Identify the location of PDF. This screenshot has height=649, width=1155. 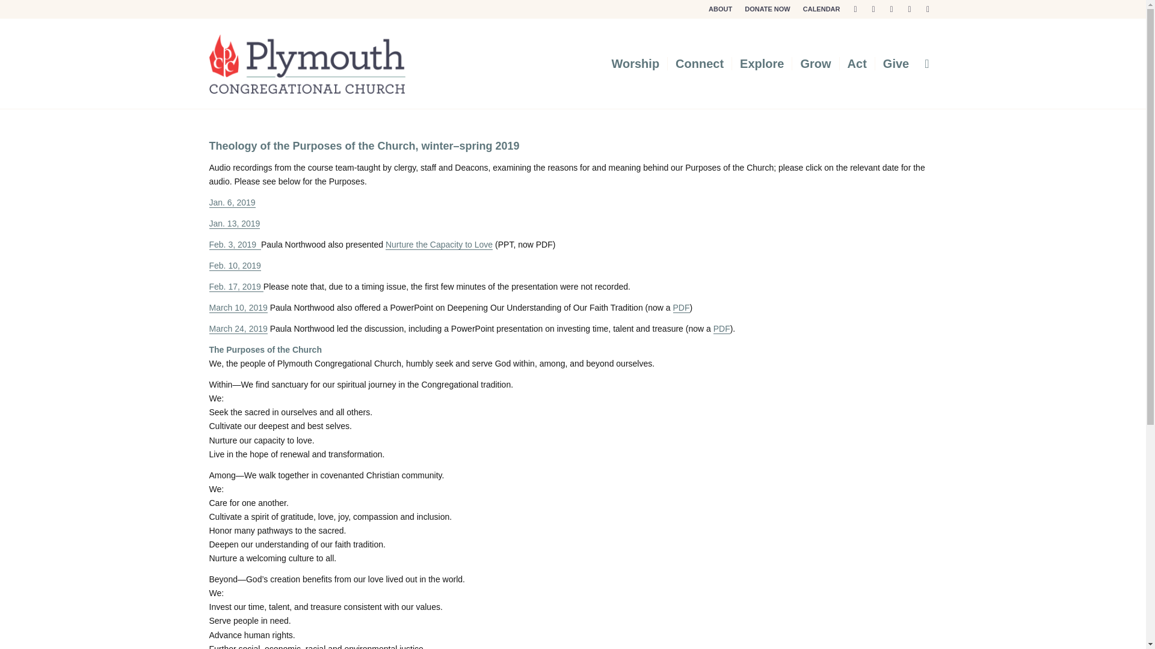
(681, 308).